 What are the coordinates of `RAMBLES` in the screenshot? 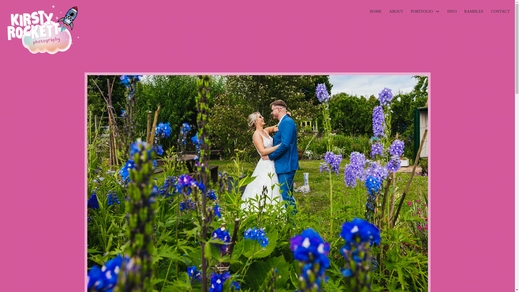 It's located at (474, 12).